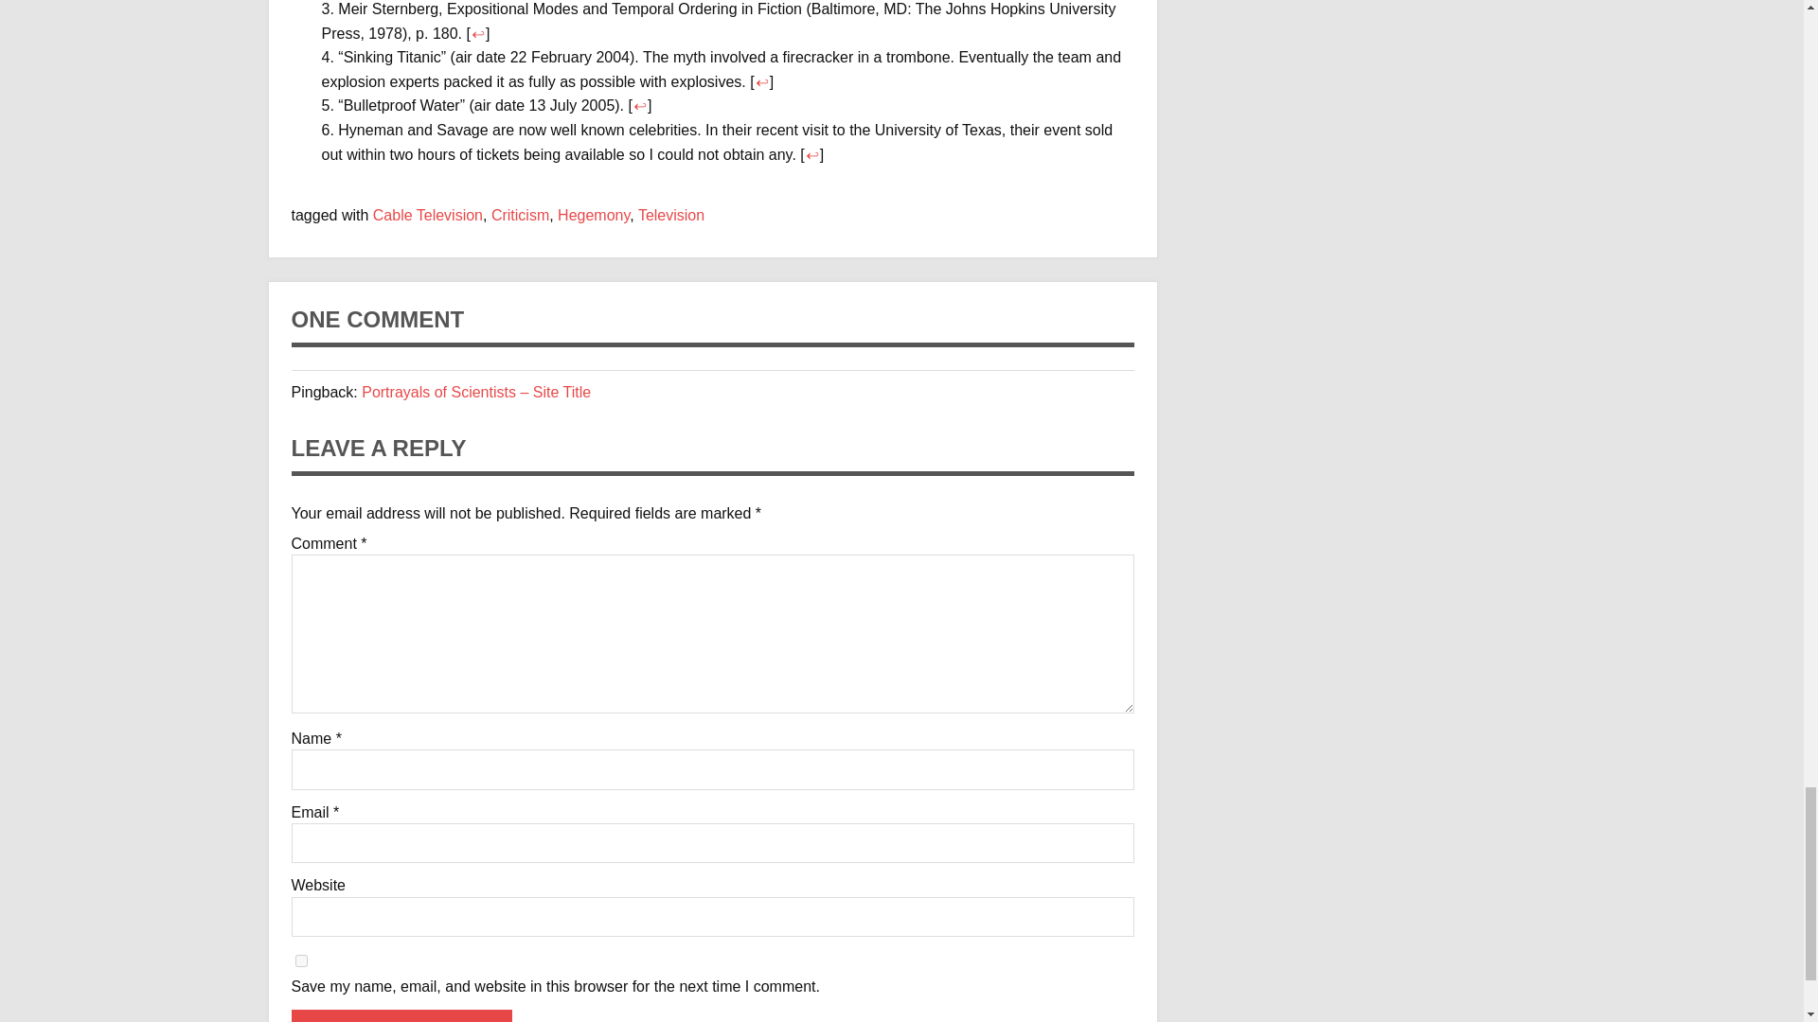 The height and width of the screenshot is (1022, 1818). Describe the element at coordinates (519, 216) in the screenshot. I see `Criticism` at that location.